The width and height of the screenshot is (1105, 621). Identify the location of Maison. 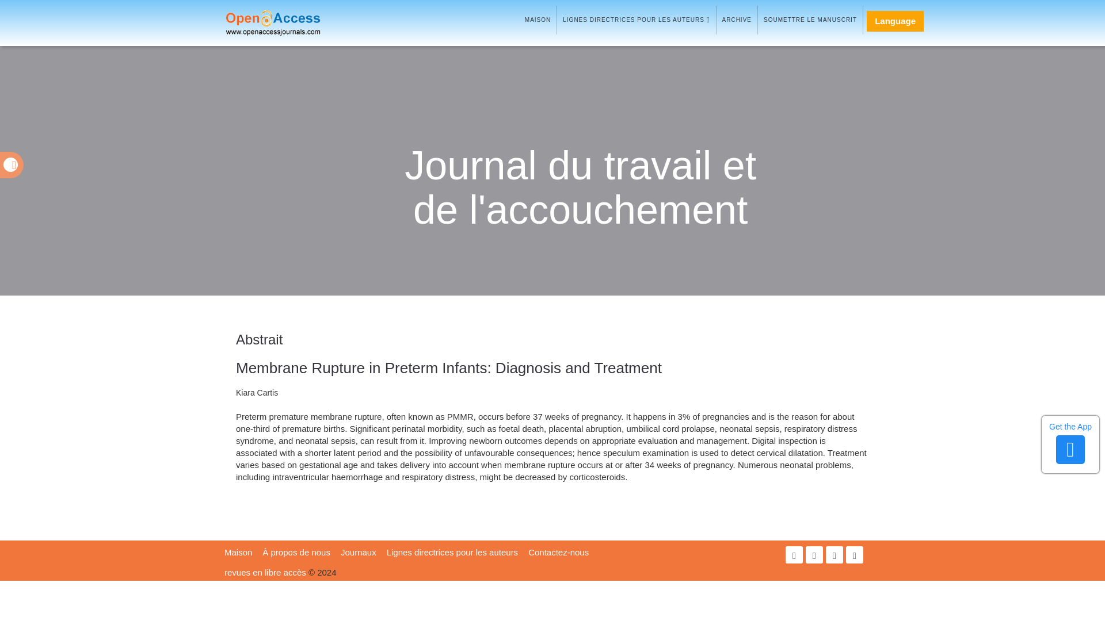
(238, 552).